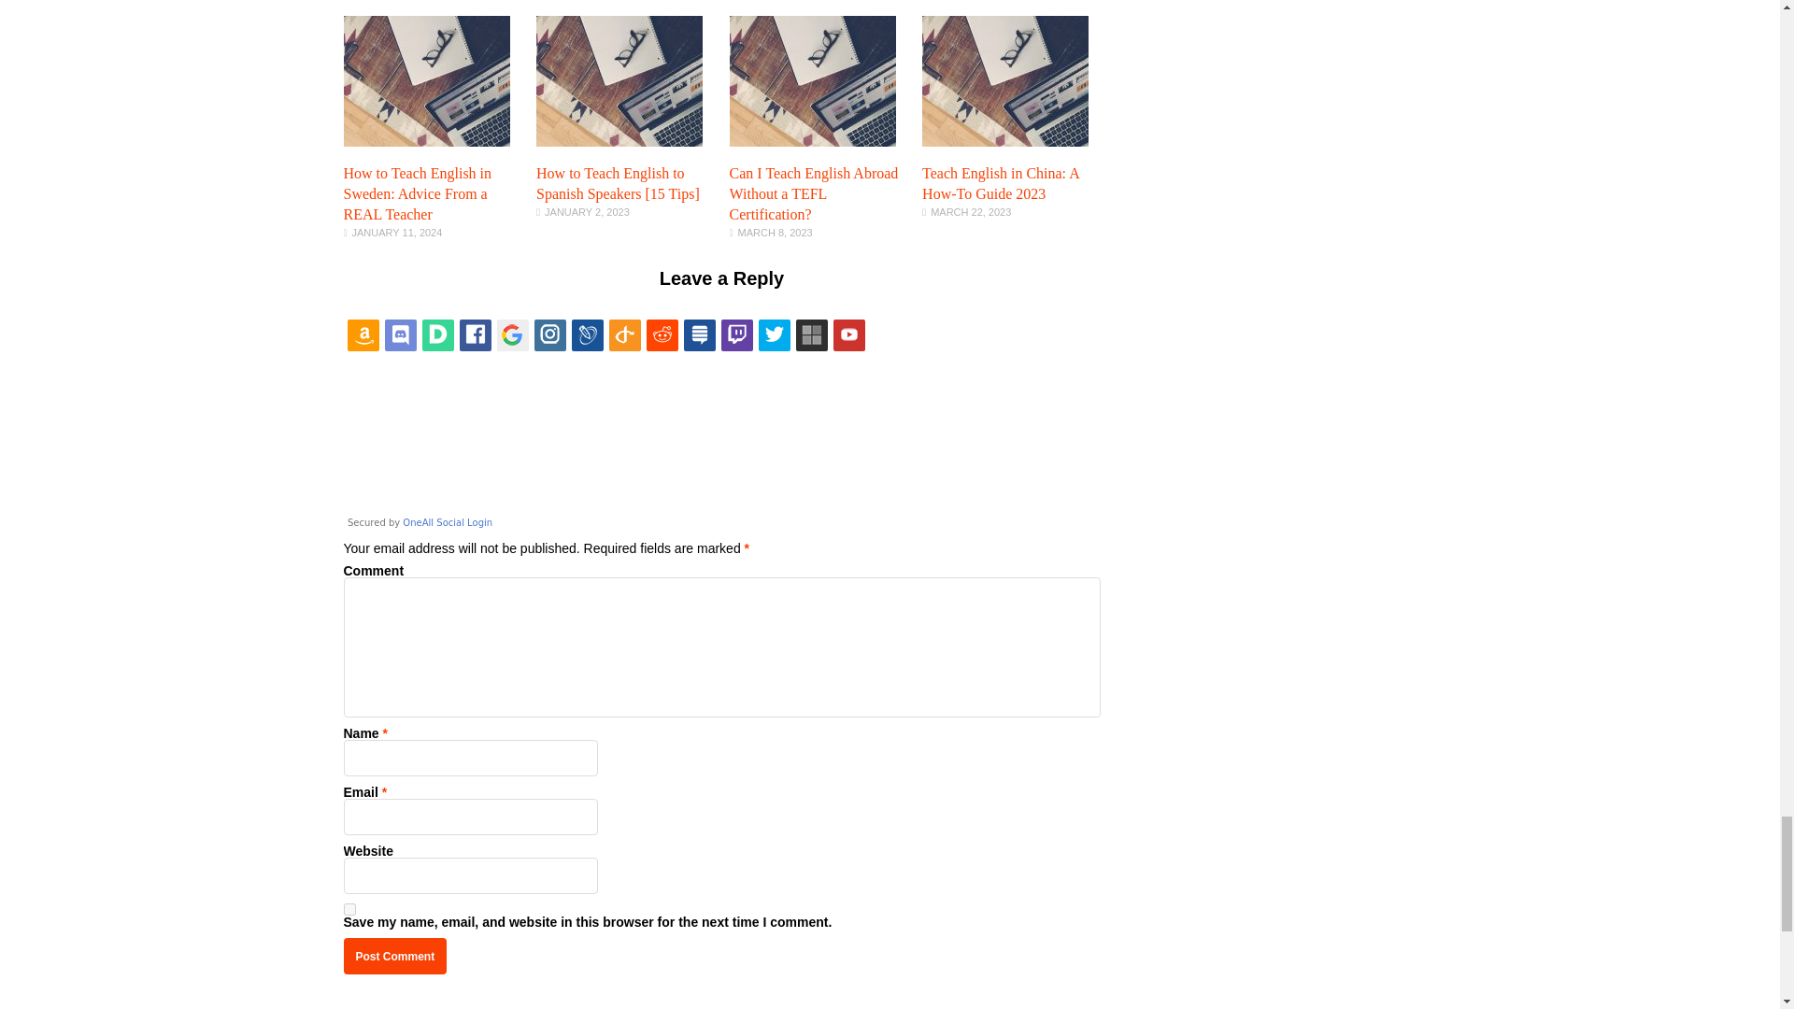 The width and height of the screenshot is (1794, 1009). What do you see at coordinates (722, 423) in the screenshot?
I see `Login with Social Networks` at bounding box center [722, 423].